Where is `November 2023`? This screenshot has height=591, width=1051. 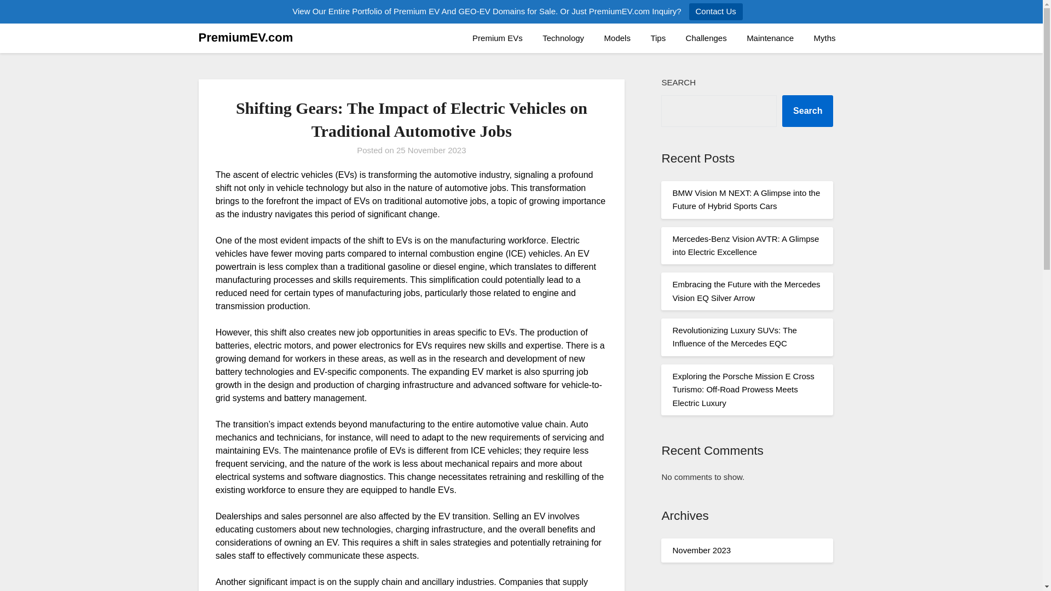 November 2023 is located at coordinates (701, 550).